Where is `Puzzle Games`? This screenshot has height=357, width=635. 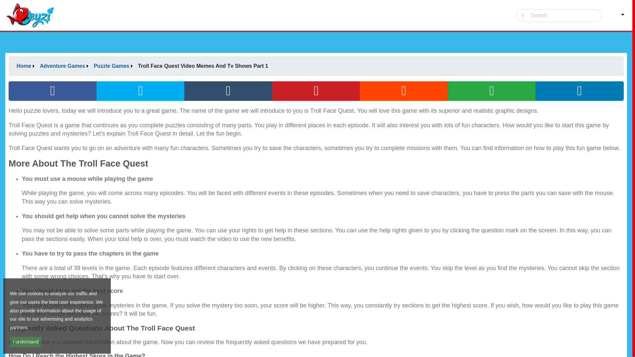
Puzzle Games is located at coordinates (113, 66).